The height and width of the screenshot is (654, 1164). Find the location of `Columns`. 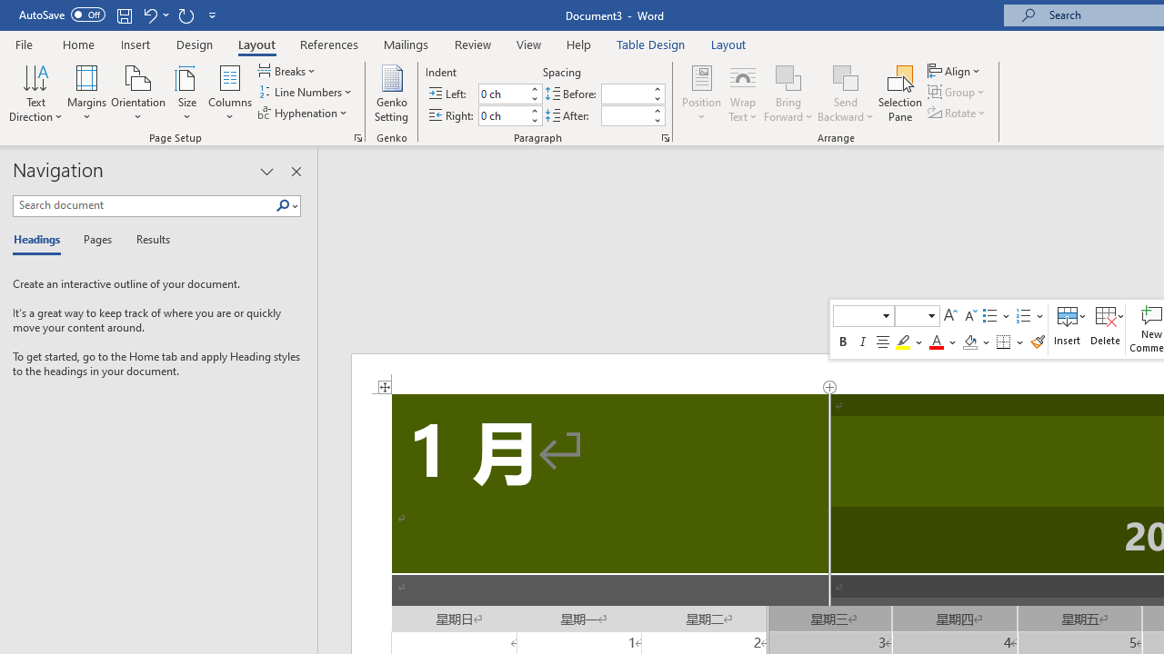

Columns is located at coordinates (230, 93).